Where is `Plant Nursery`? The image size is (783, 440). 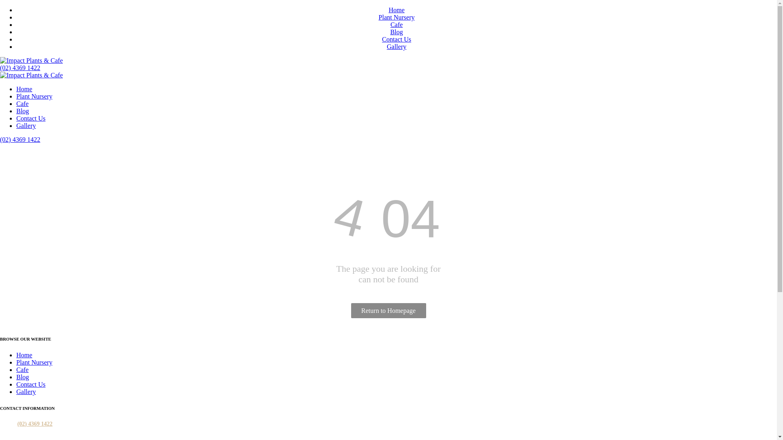 Plant Nursery is located at coordinates (34, 96).